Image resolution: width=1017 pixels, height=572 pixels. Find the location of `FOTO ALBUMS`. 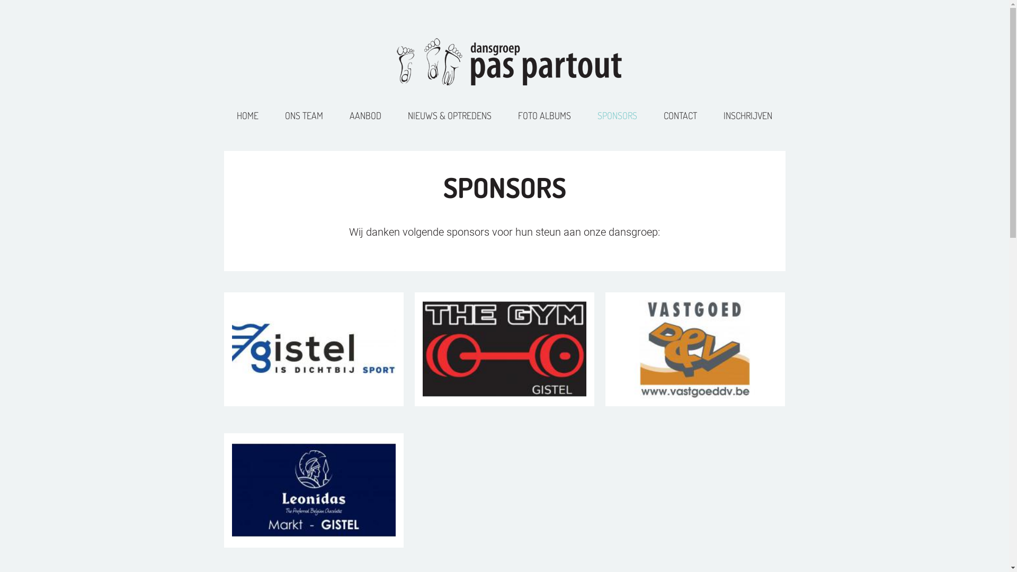

FOTO ALBUMS is located at coordinates (545, 115).